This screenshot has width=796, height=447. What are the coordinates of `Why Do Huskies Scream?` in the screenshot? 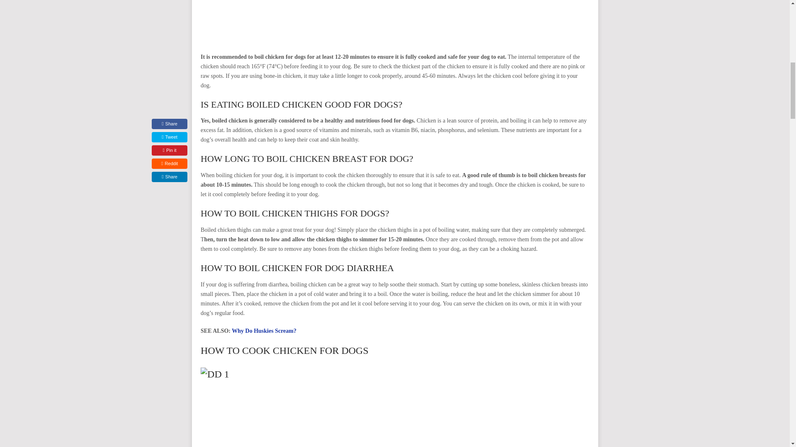 It's located at (264, 330).